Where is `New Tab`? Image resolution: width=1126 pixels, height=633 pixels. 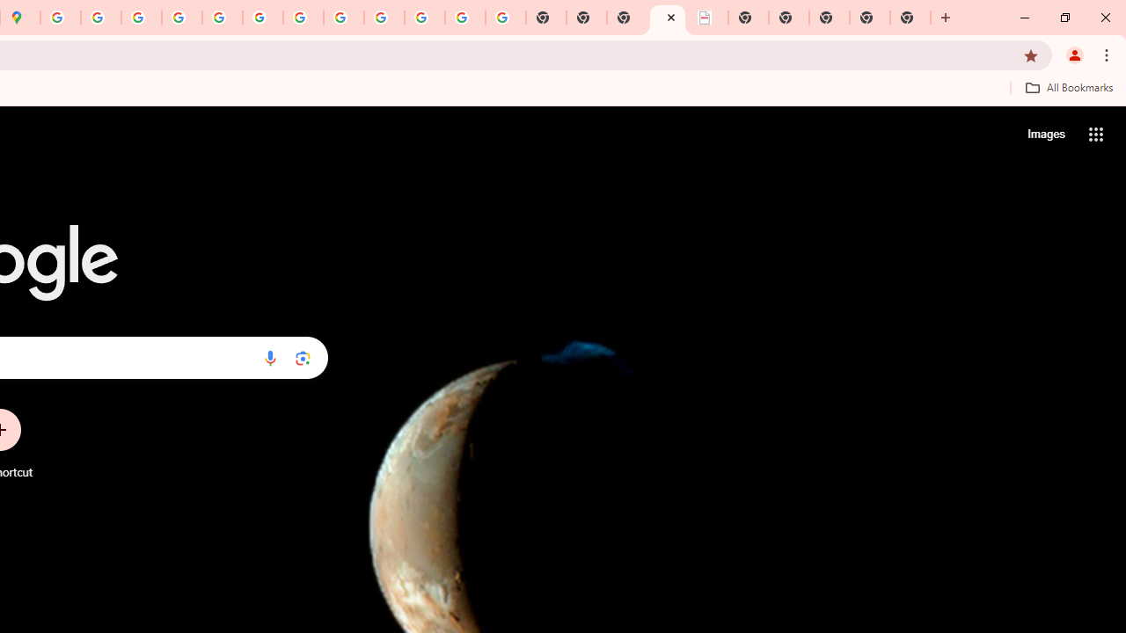 New Tab is located at coordinates (910, 18).